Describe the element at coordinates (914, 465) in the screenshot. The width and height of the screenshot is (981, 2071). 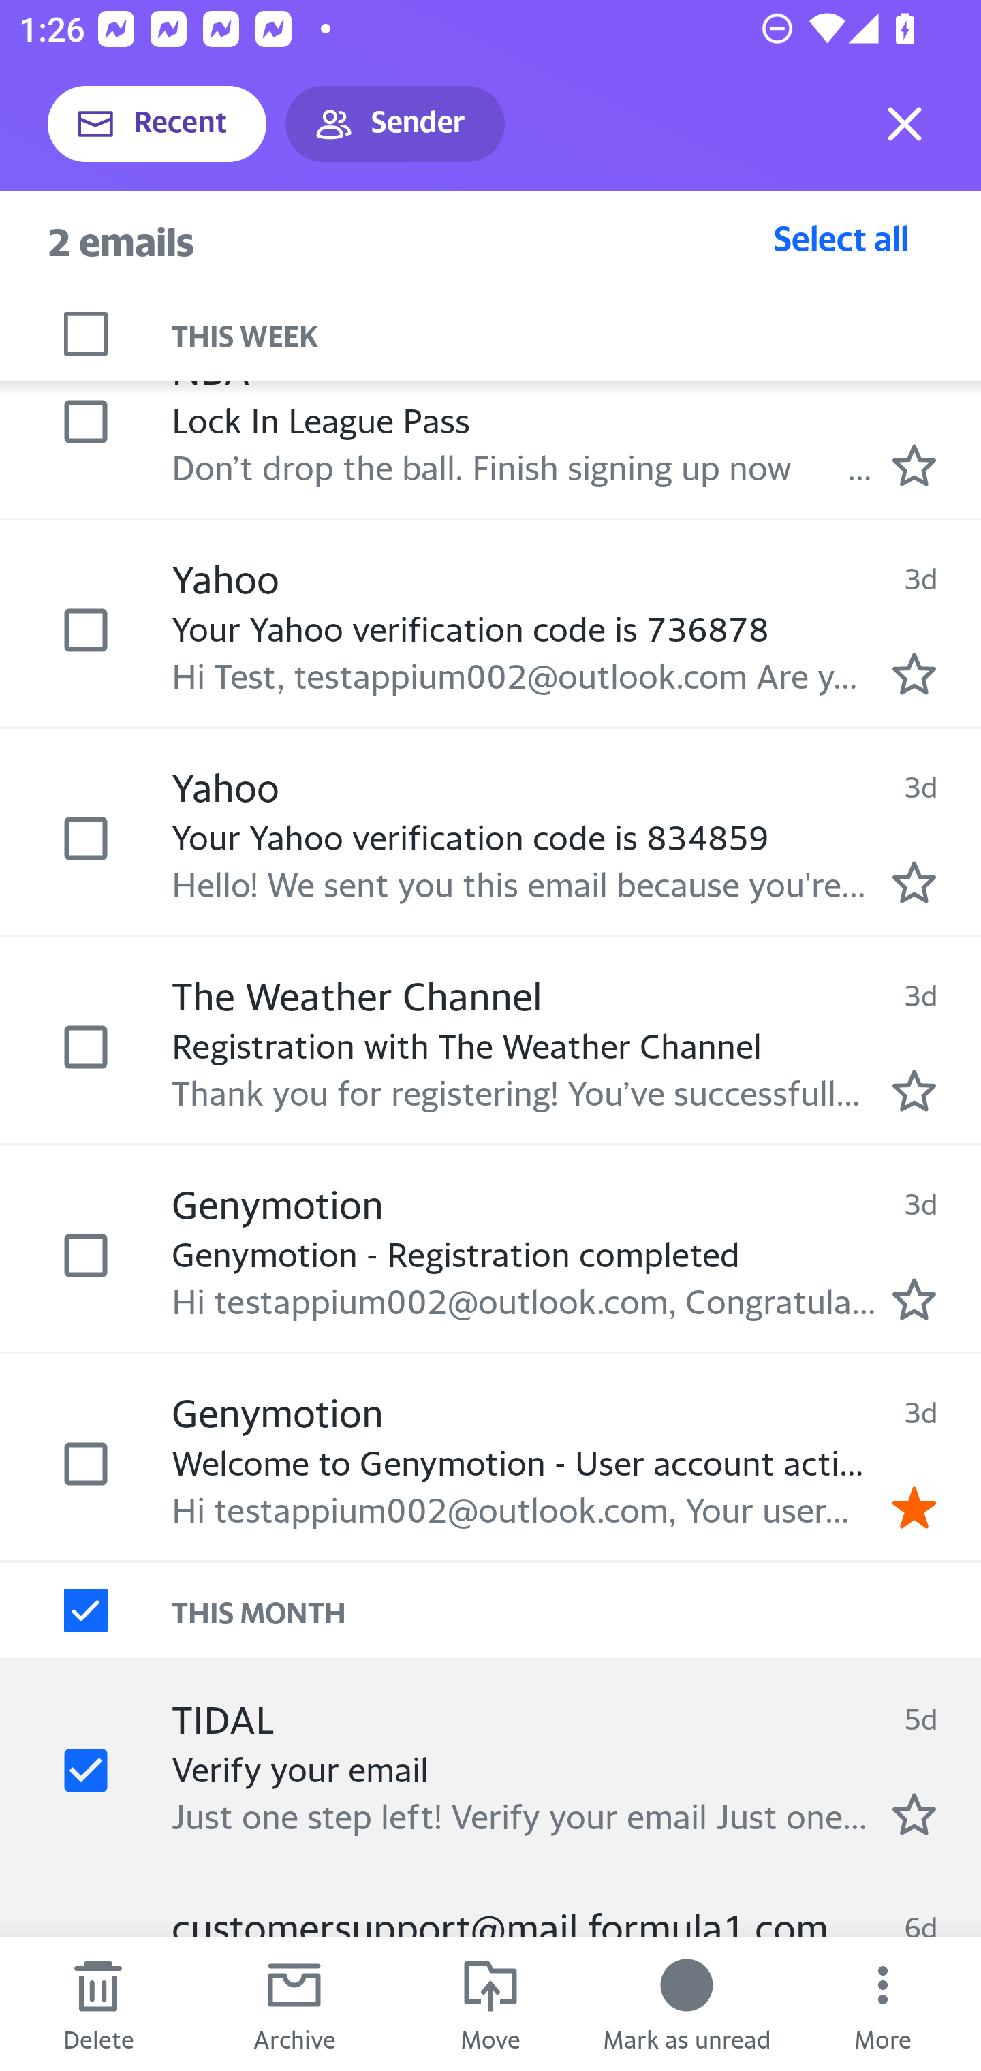
I see `Mark as starred.` at that location.